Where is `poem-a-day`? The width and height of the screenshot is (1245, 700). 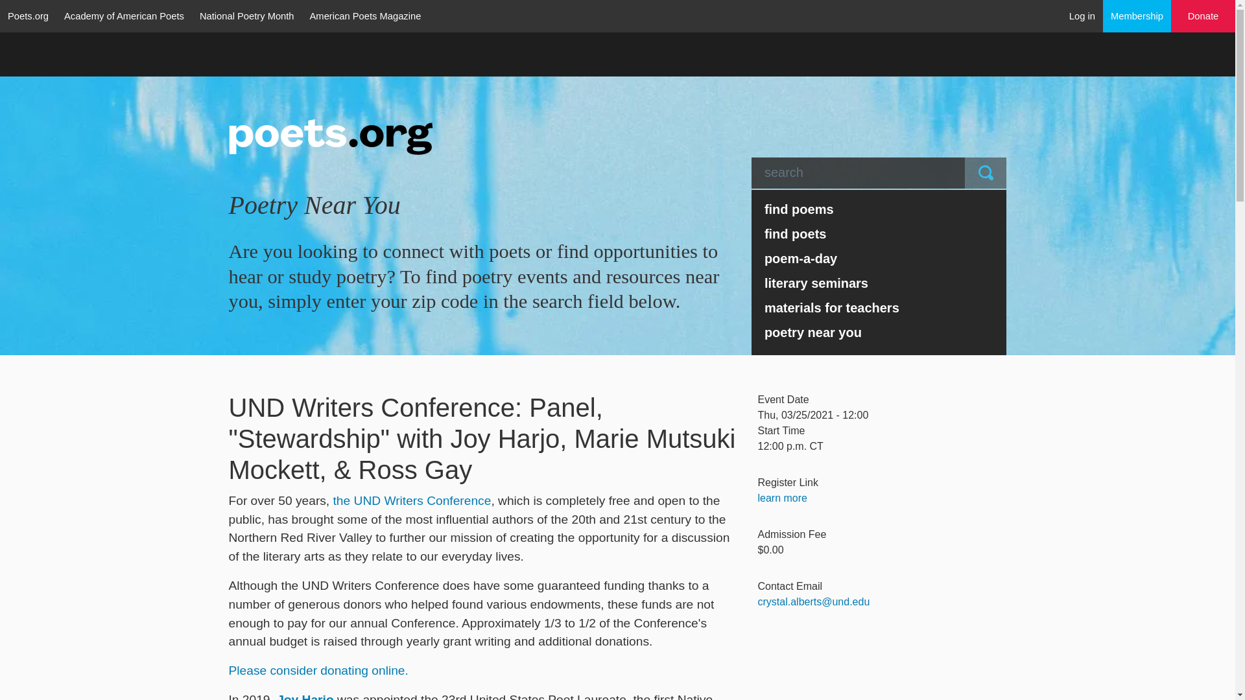 poem-a-day is located at coordinates (879, 258).